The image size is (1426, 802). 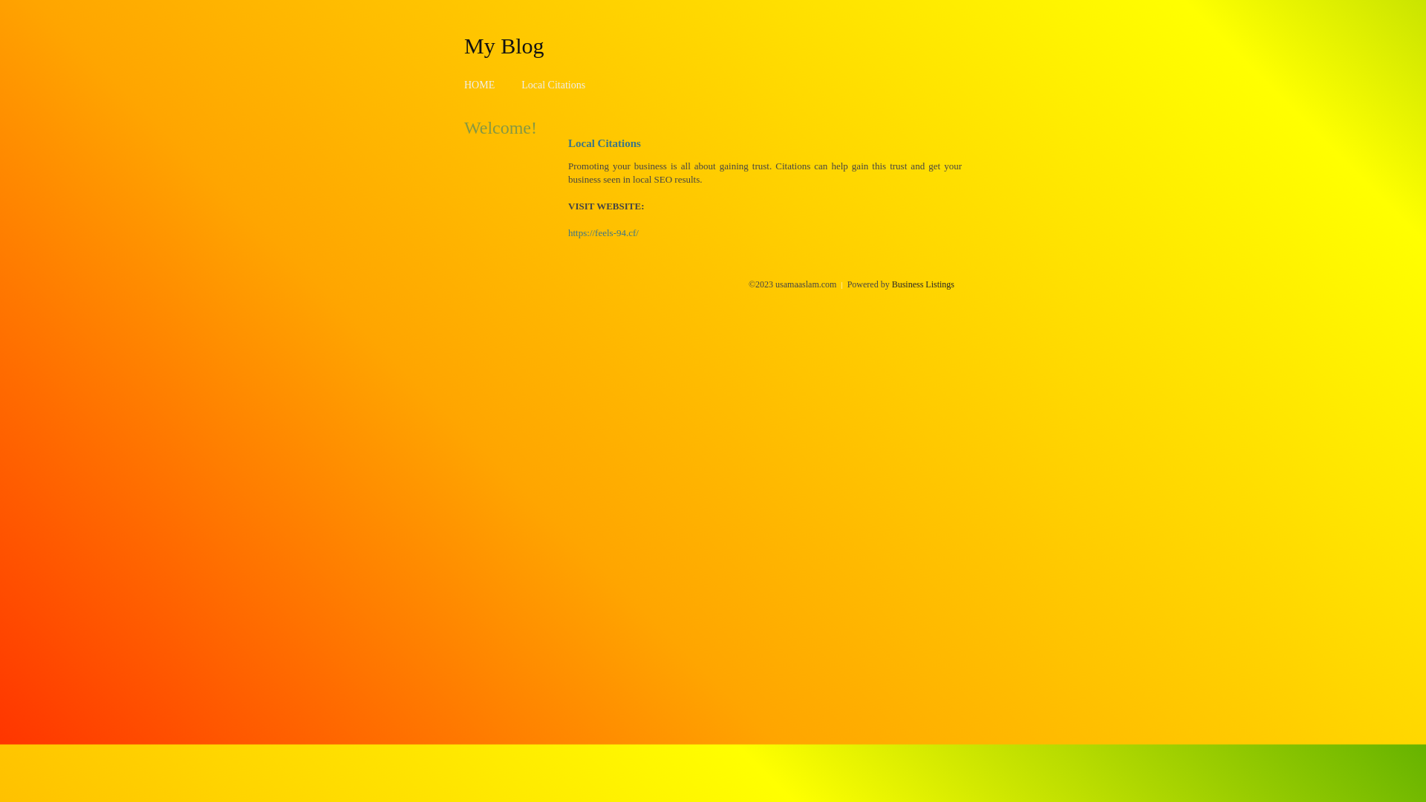 I want to click on My Blog, so click(x=504, y=45).